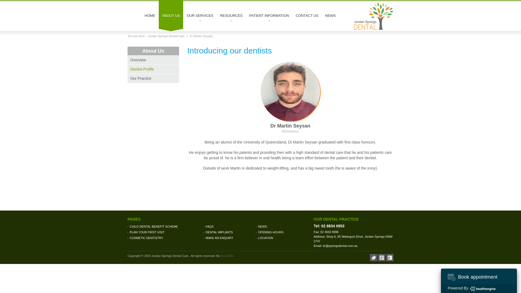 This screenshot has width=521, height=293. What do you see at coordinates (281, 232) in the screenshot?
I see `OPENING HOURS` at bounding box center [281, 232].